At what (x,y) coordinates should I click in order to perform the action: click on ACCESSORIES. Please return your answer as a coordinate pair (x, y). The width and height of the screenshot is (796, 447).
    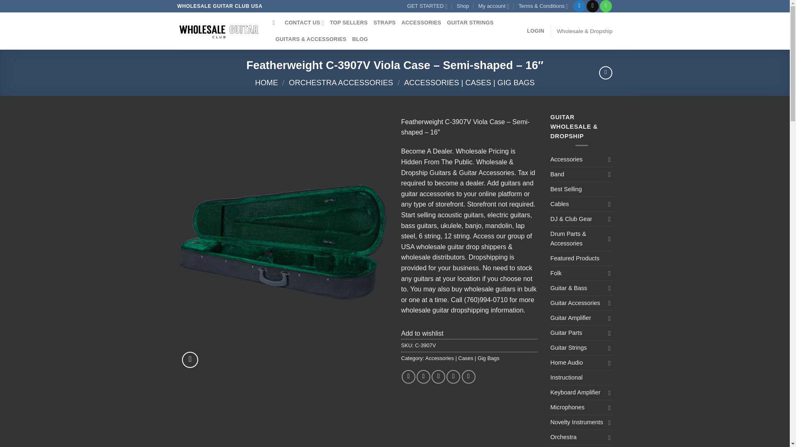
    Looking at the image, I should click on (421, 22).